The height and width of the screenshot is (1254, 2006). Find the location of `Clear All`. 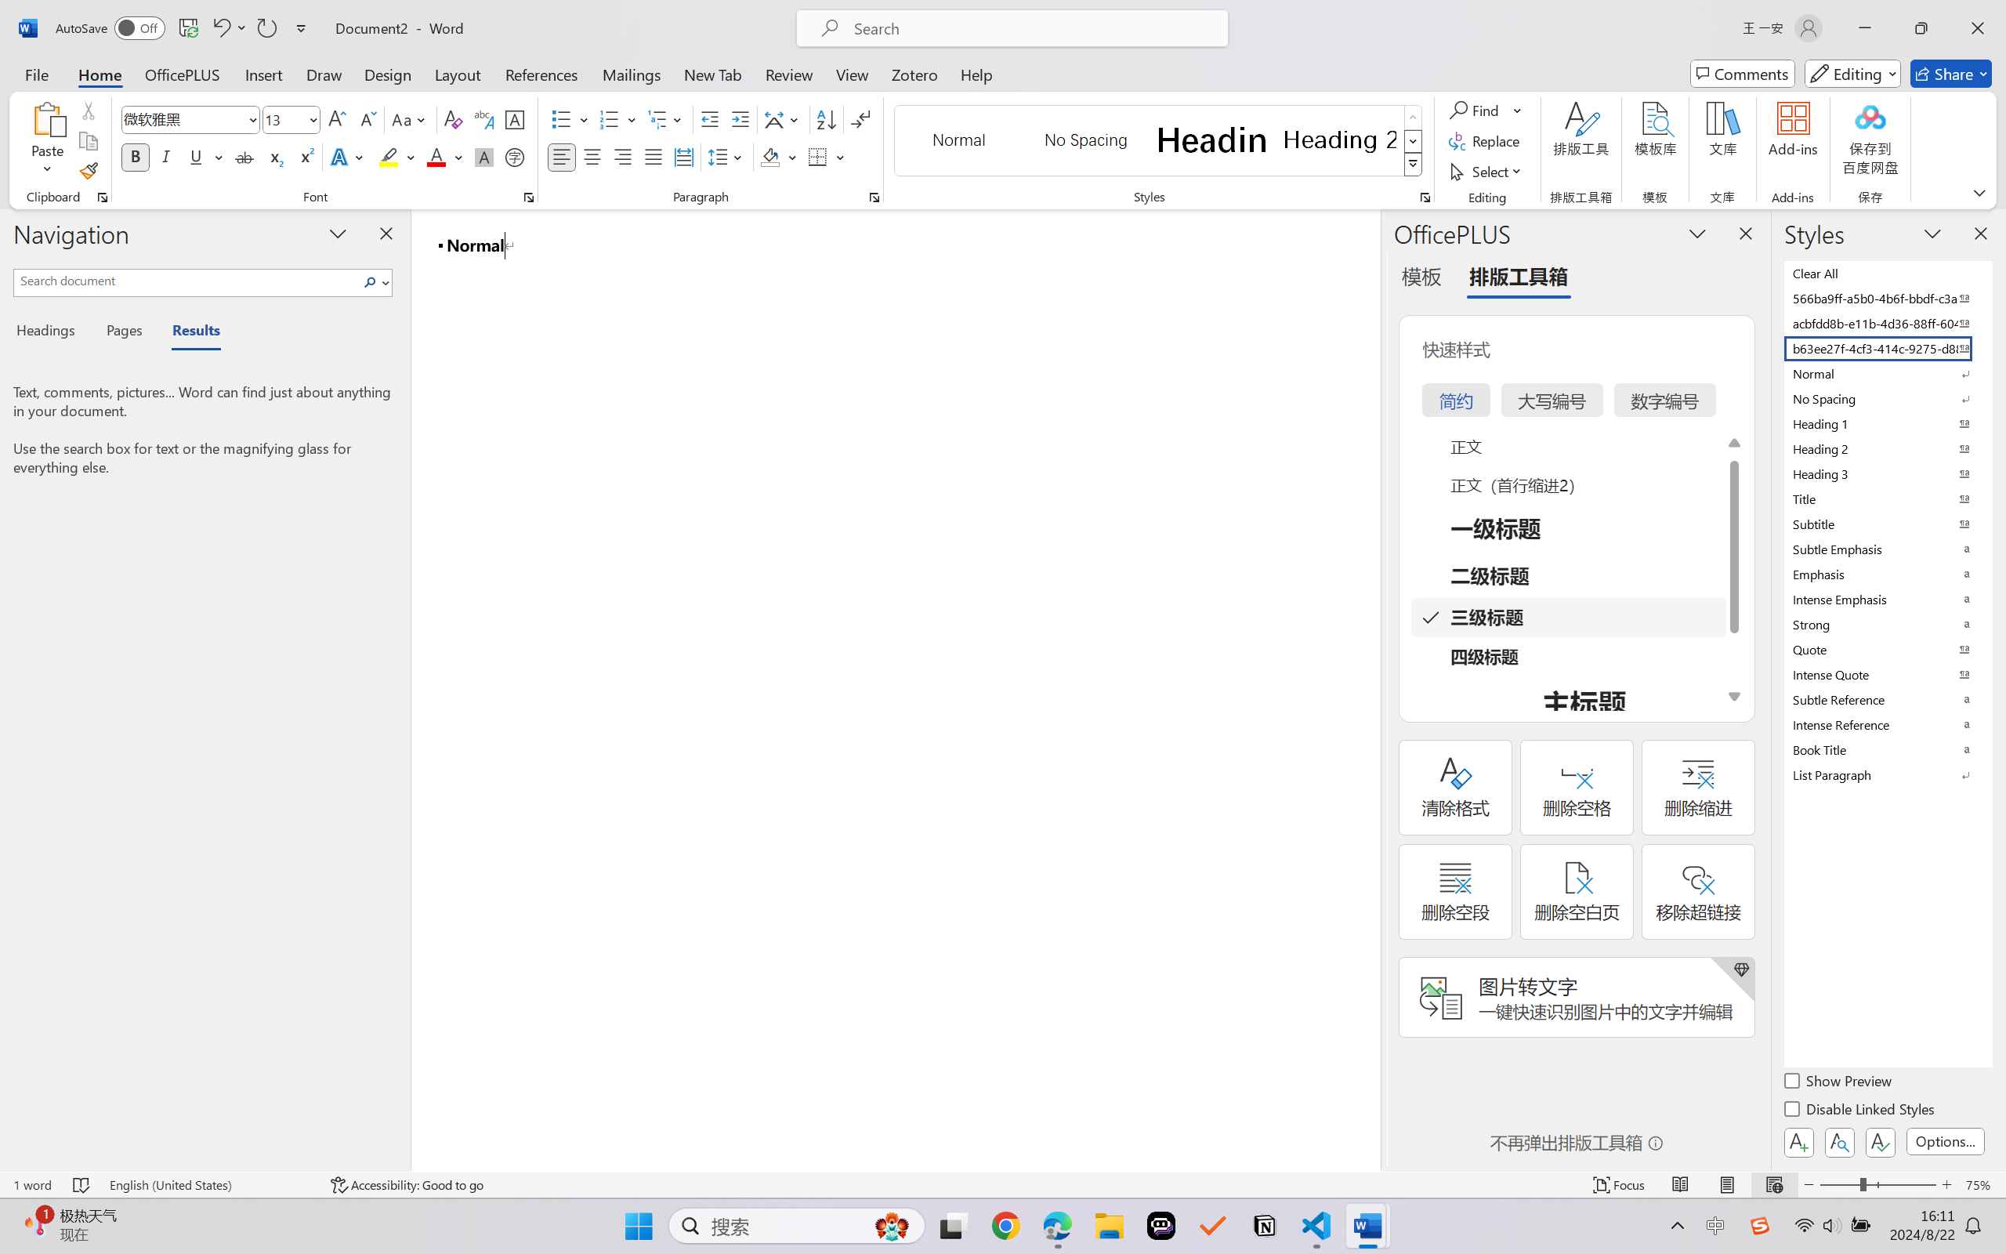

Clear All is located at coordinates (1887, 273).